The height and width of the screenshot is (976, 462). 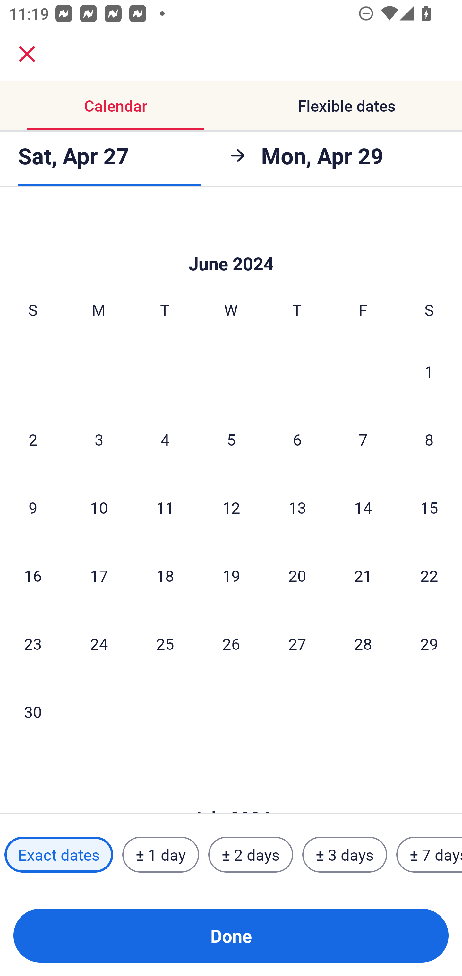 I want to click on 5 Wednesday, June 5, 2024, so click(x=231, y=439).